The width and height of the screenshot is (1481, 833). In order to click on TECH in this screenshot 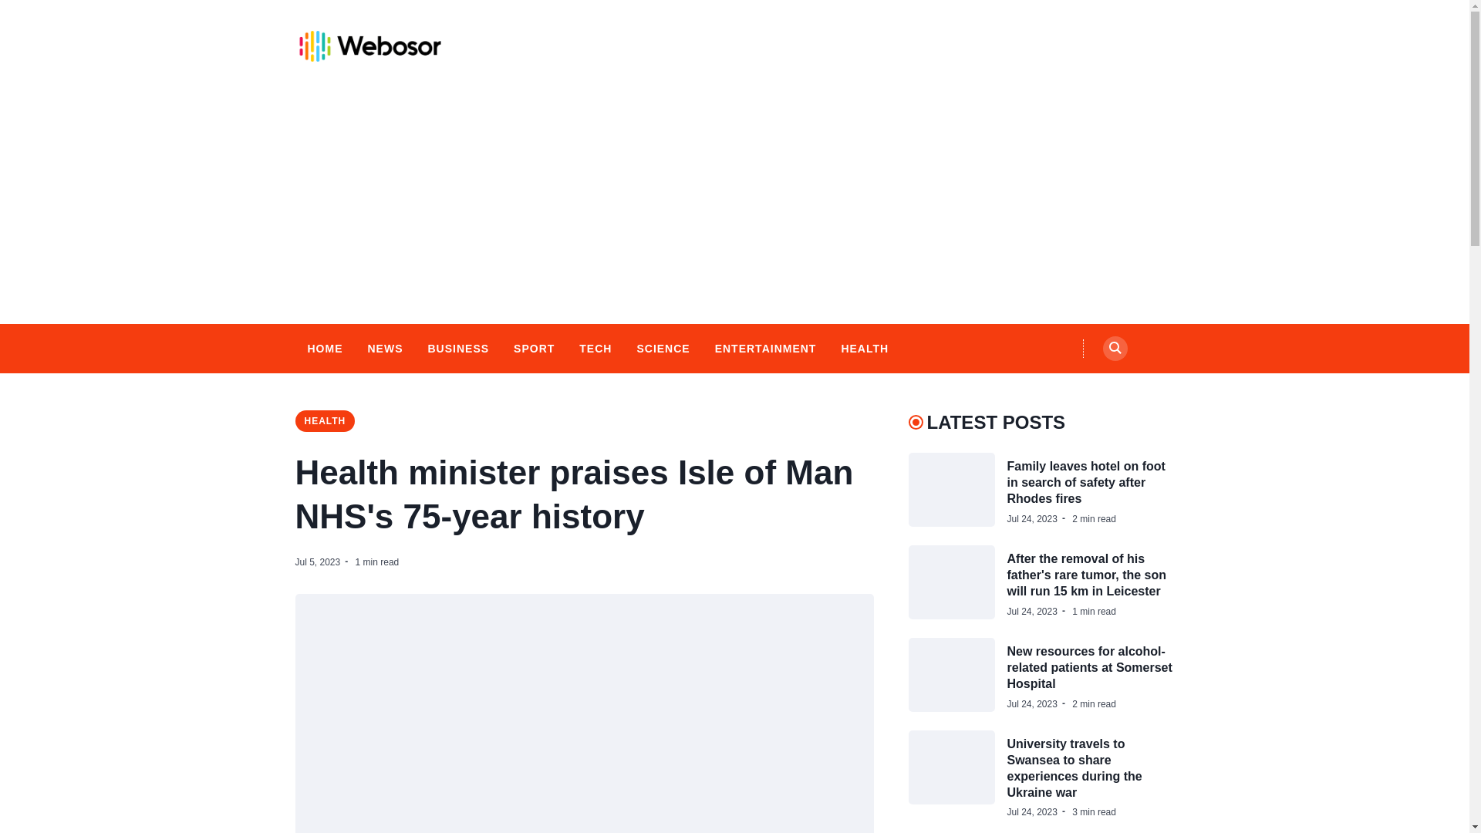, I will do `click(595, 349)`.